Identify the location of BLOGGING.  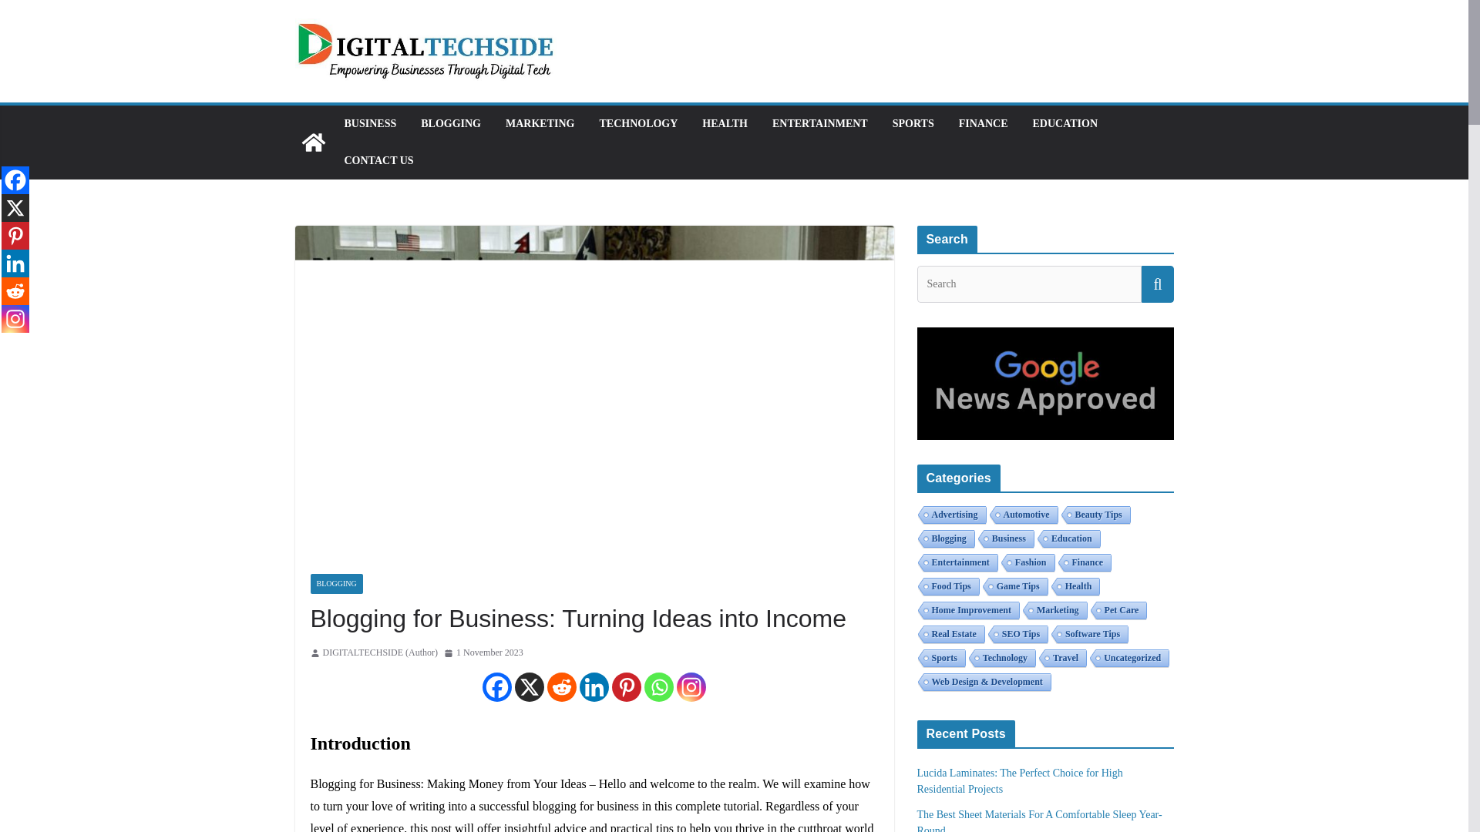
(336, 584).